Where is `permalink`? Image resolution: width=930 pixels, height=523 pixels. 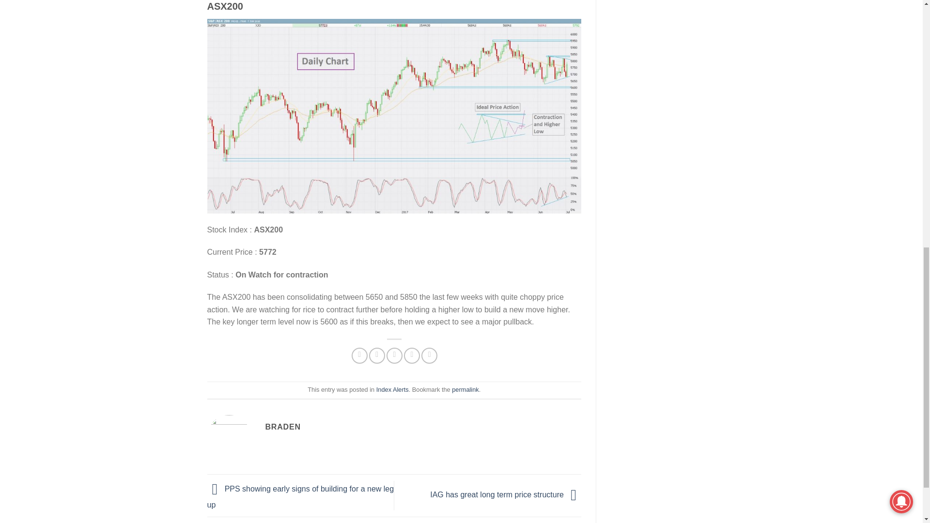
permalink is located at coordinates (465, 389).